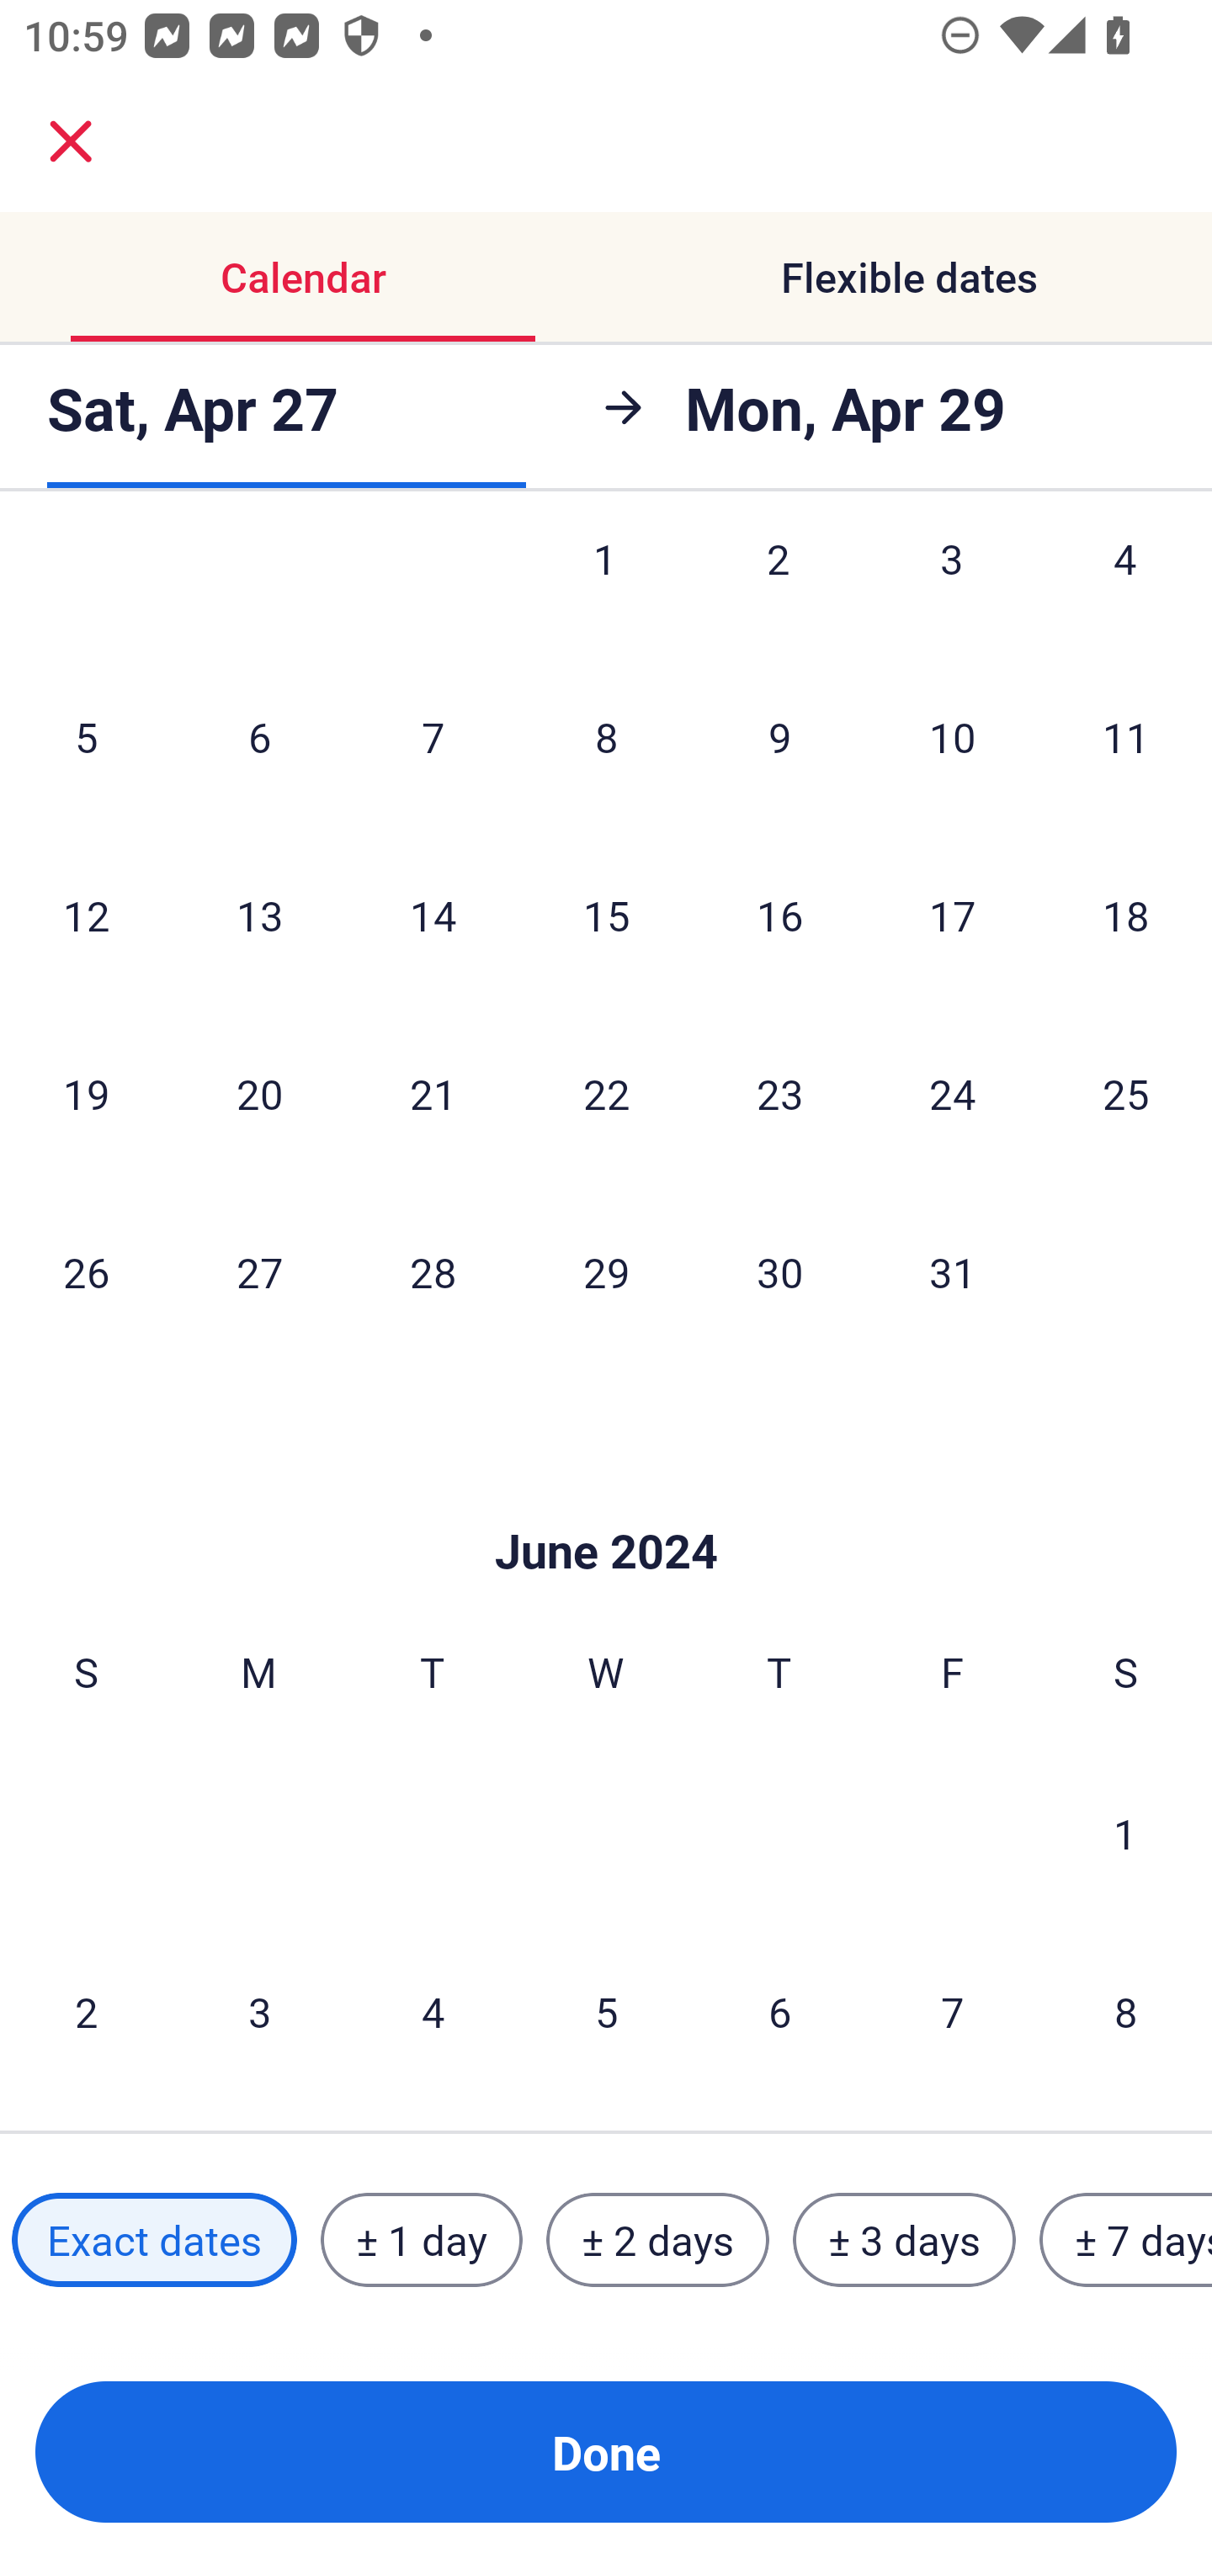 The height and width of the screenshot is (2558, 1212). Describe the element at coordinates (953, 736) in the screenshot. I see `10 Friday, May 10, 2024` at that location.